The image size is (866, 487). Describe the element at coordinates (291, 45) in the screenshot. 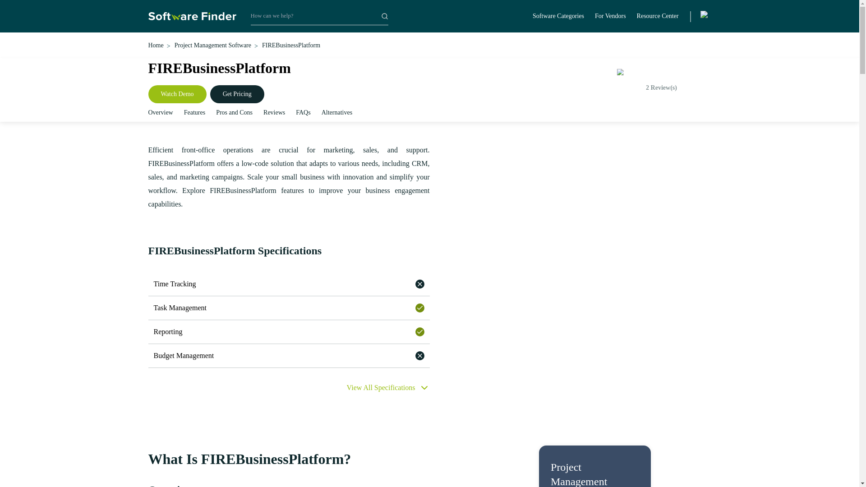

I see `FIREBusinessPlatform` at that location.